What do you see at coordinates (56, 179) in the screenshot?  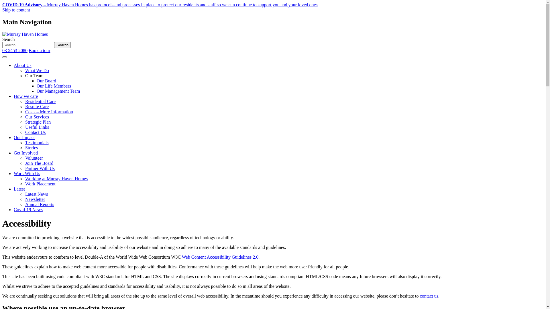 I see `Working at Murray Haven Homes` at bounding box center [56, 179].